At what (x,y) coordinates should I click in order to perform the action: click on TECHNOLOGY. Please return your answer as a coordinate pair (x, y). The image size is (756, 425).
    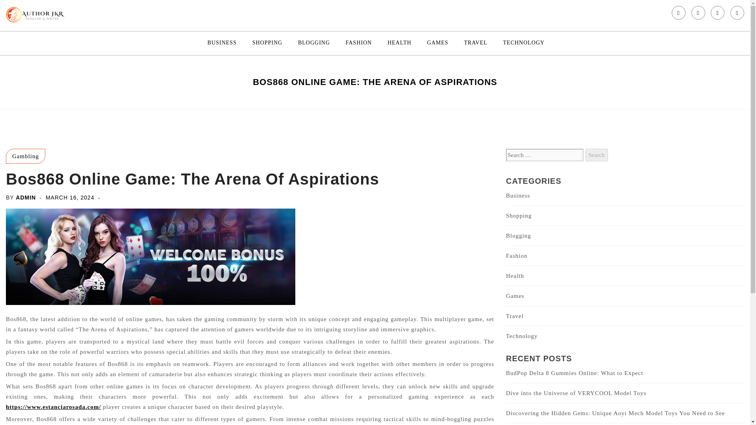
    Looking at the image, I should click on (524, 43).